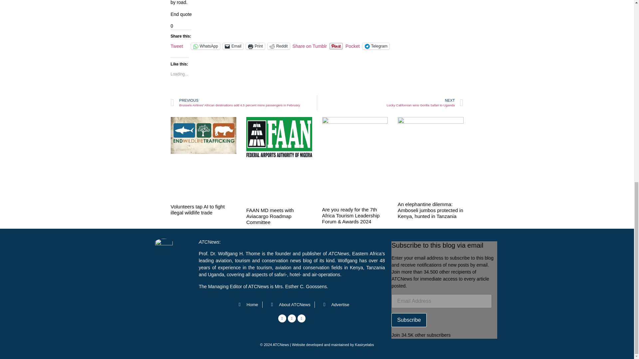 The image size is (639, 359). I want to click on Subscribe, so click(409, 320).